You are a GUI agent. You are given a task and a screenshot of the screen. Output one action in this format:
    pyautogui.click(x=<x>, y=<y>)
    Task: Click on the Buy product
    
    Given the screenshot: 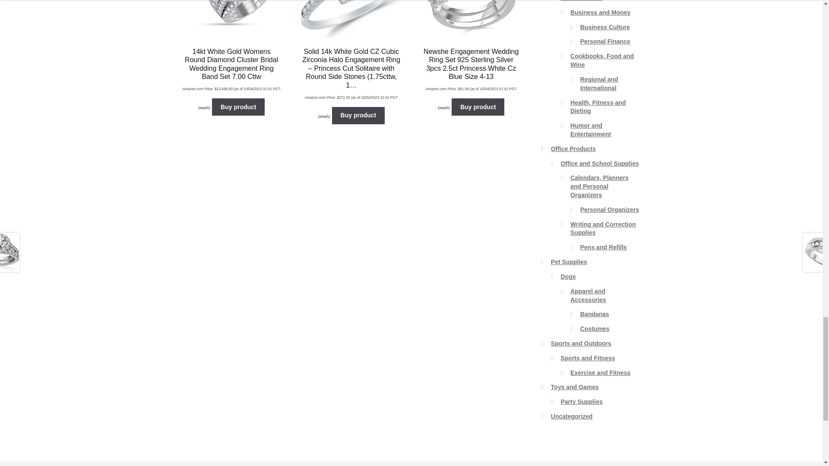 What is the action you would take?
    pyautogui.click(x=238, y=107)
    